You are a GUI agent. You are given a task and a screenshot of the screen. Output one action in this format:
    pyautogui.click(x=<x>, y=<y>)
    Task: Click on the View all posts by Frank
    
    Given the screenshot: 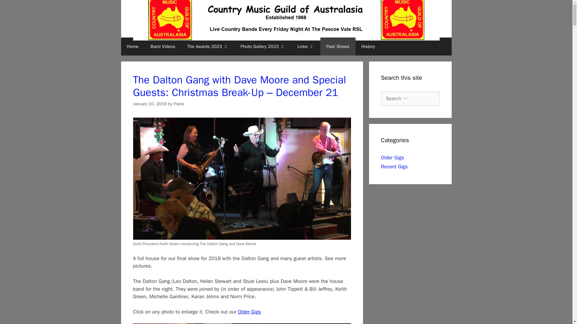 What is the action you would take?
    pyautogui.click(x=179, y=104)
    